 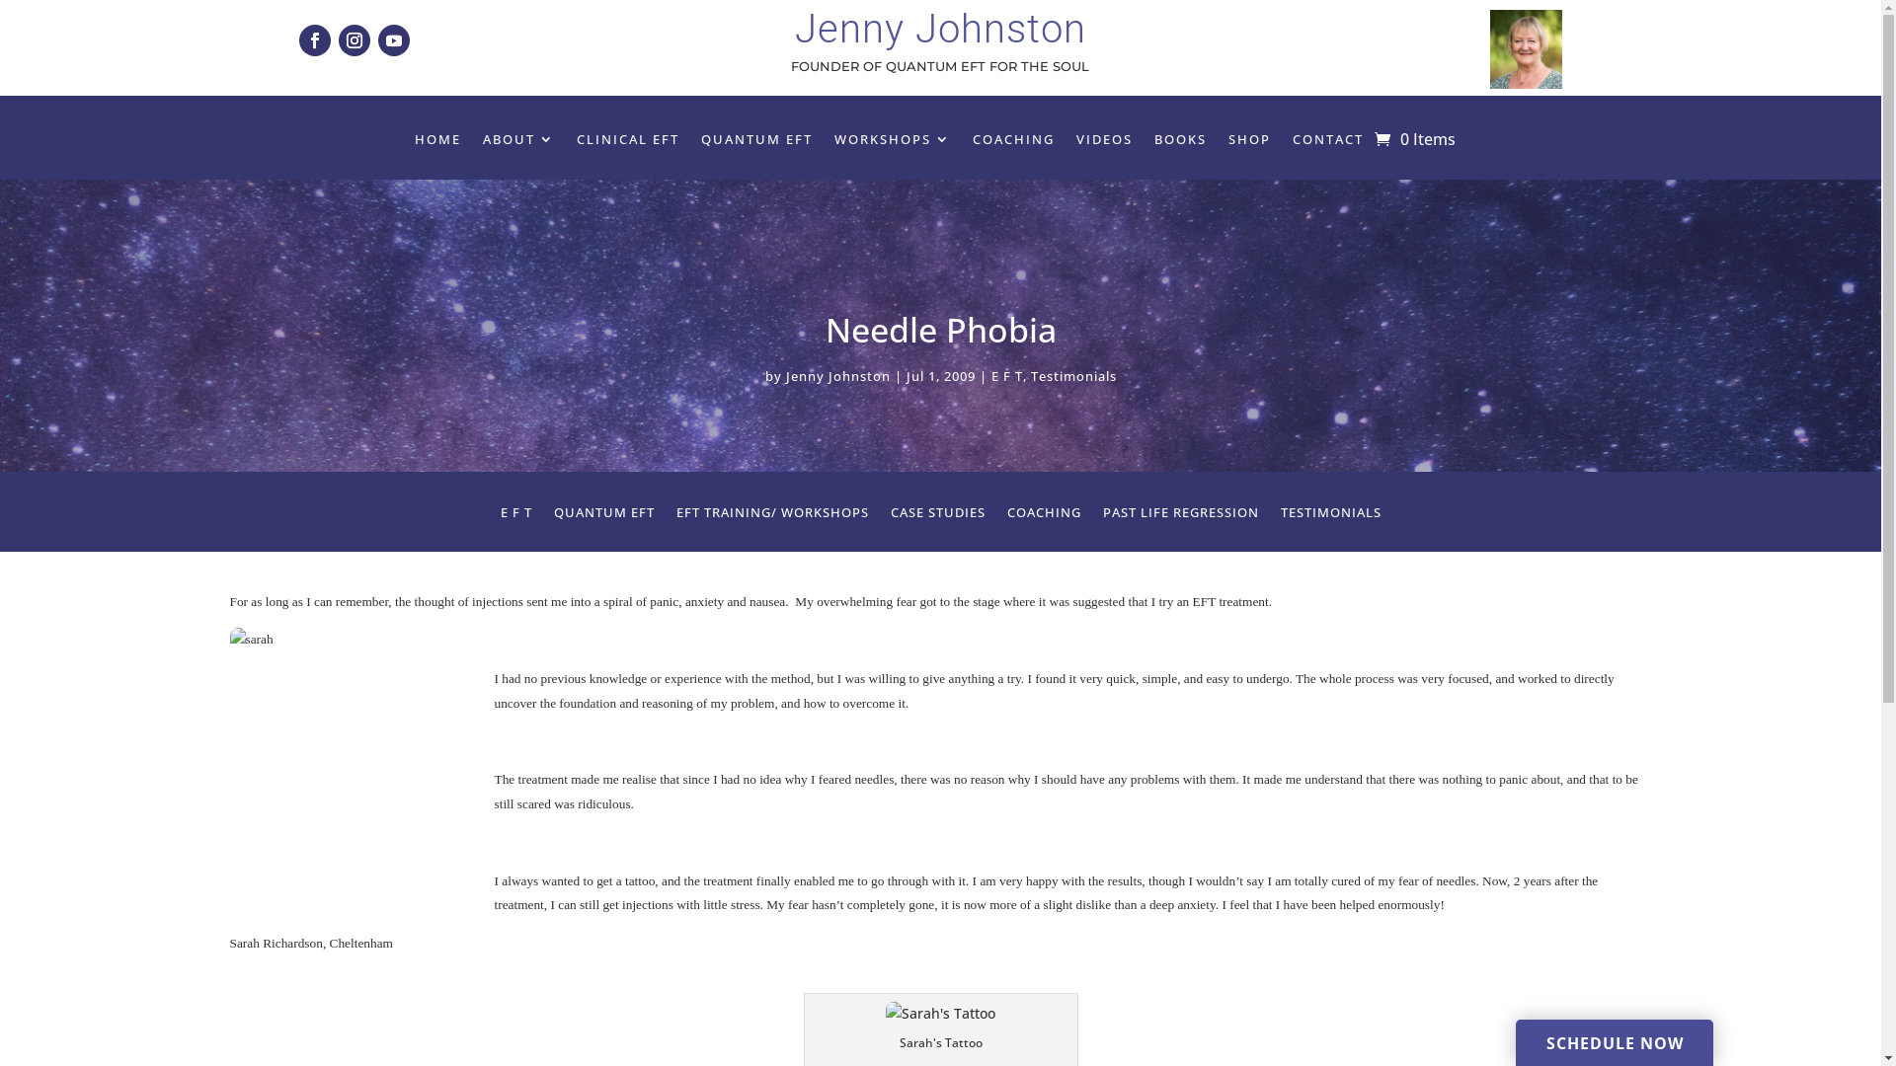 I want to click on Follow on Instagram, so click(x=355, y=40).